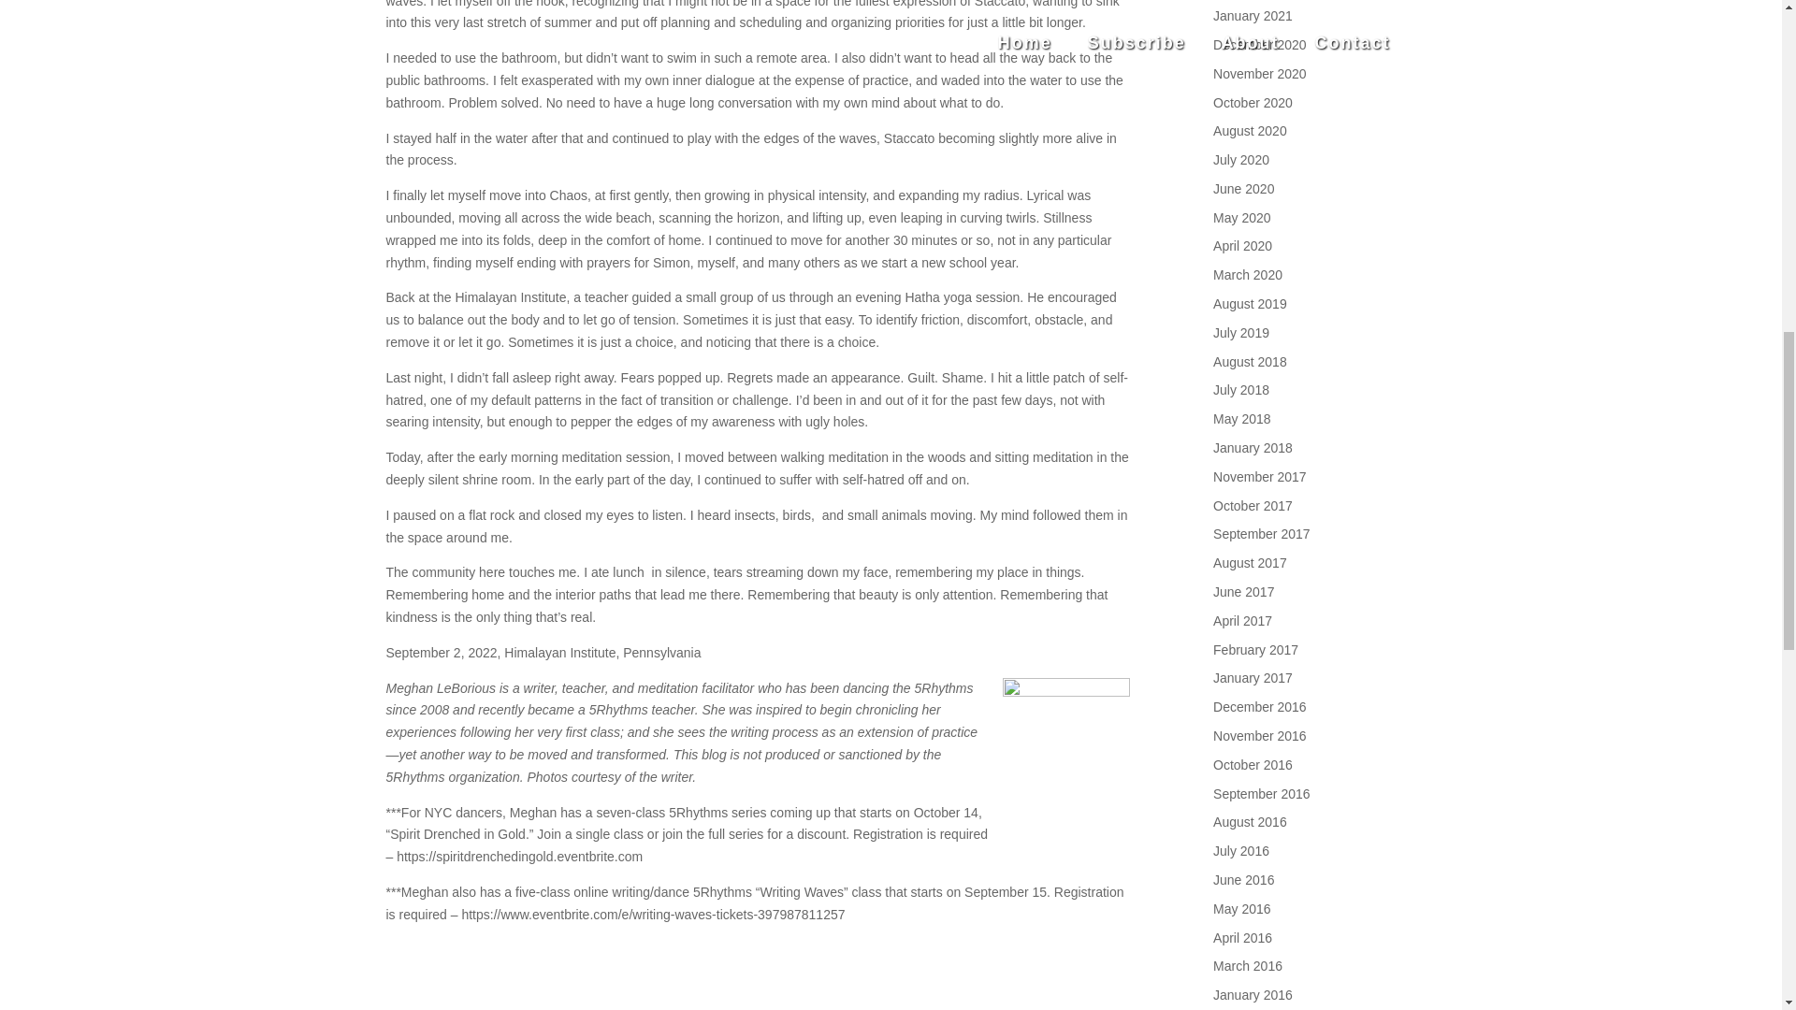 The width and height of the screenshot is (1796, 1010). What do you see at coordinates (1253, 102) in the screenshot?
I see `October 2020` at bounding box center [1253, 102].